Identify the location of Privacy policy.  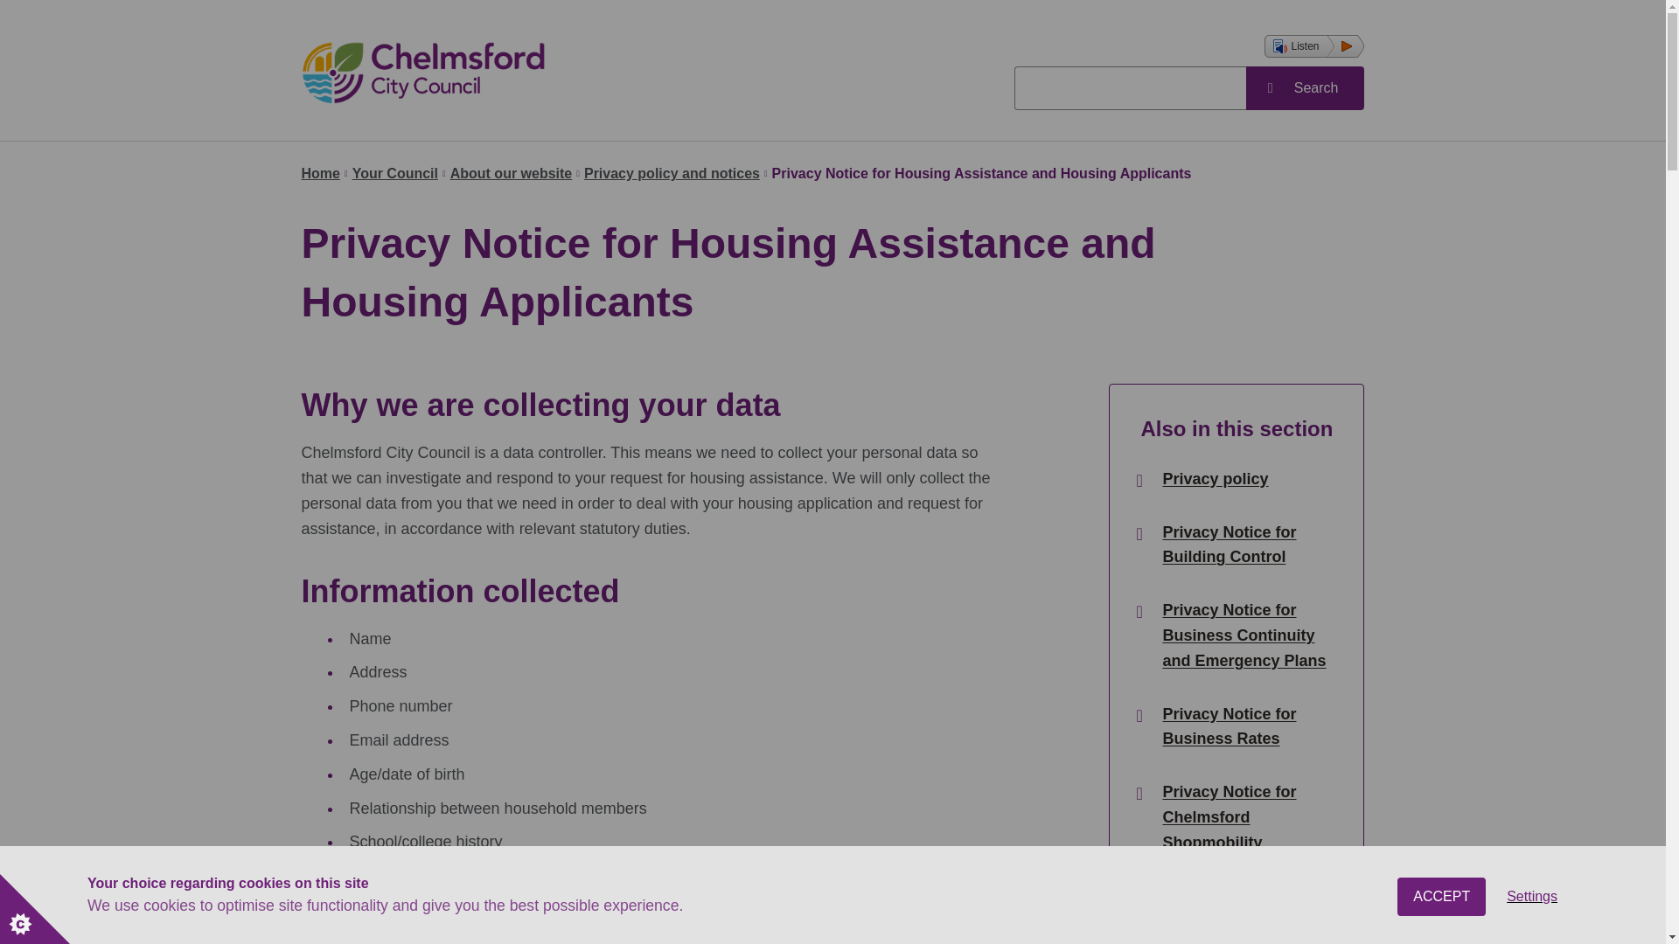
(1214, 479).